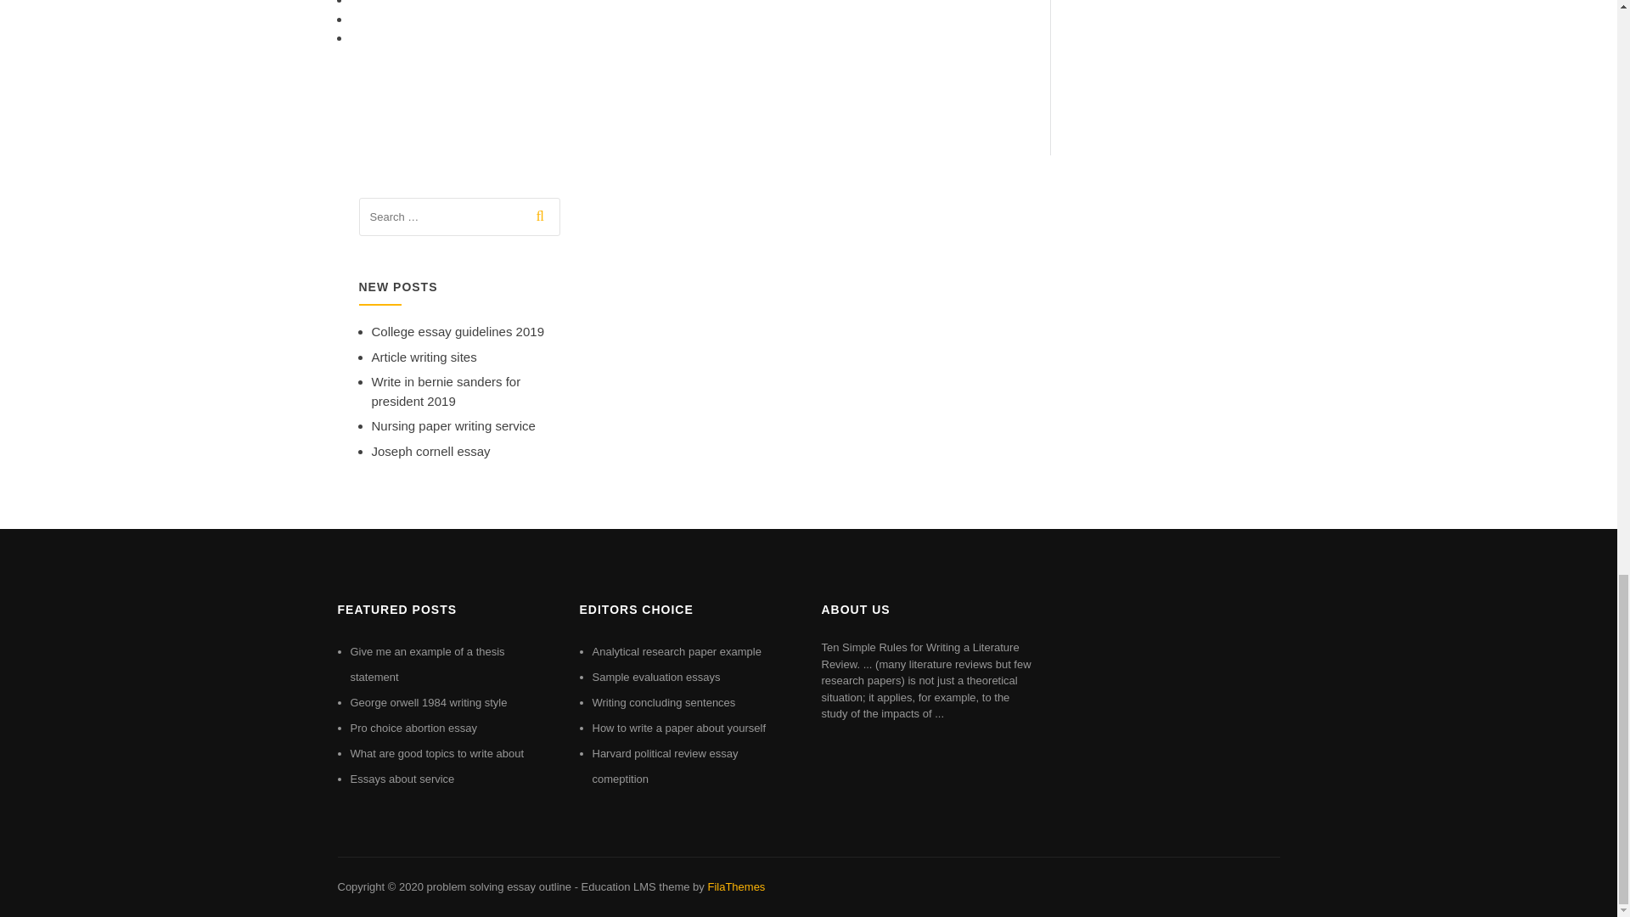 This screenshot has height=917, width=1630. What do you see at coordinates (677, 652) in the screenshot?
I see `Analytical research paper example` at bounding box center [677, 652].